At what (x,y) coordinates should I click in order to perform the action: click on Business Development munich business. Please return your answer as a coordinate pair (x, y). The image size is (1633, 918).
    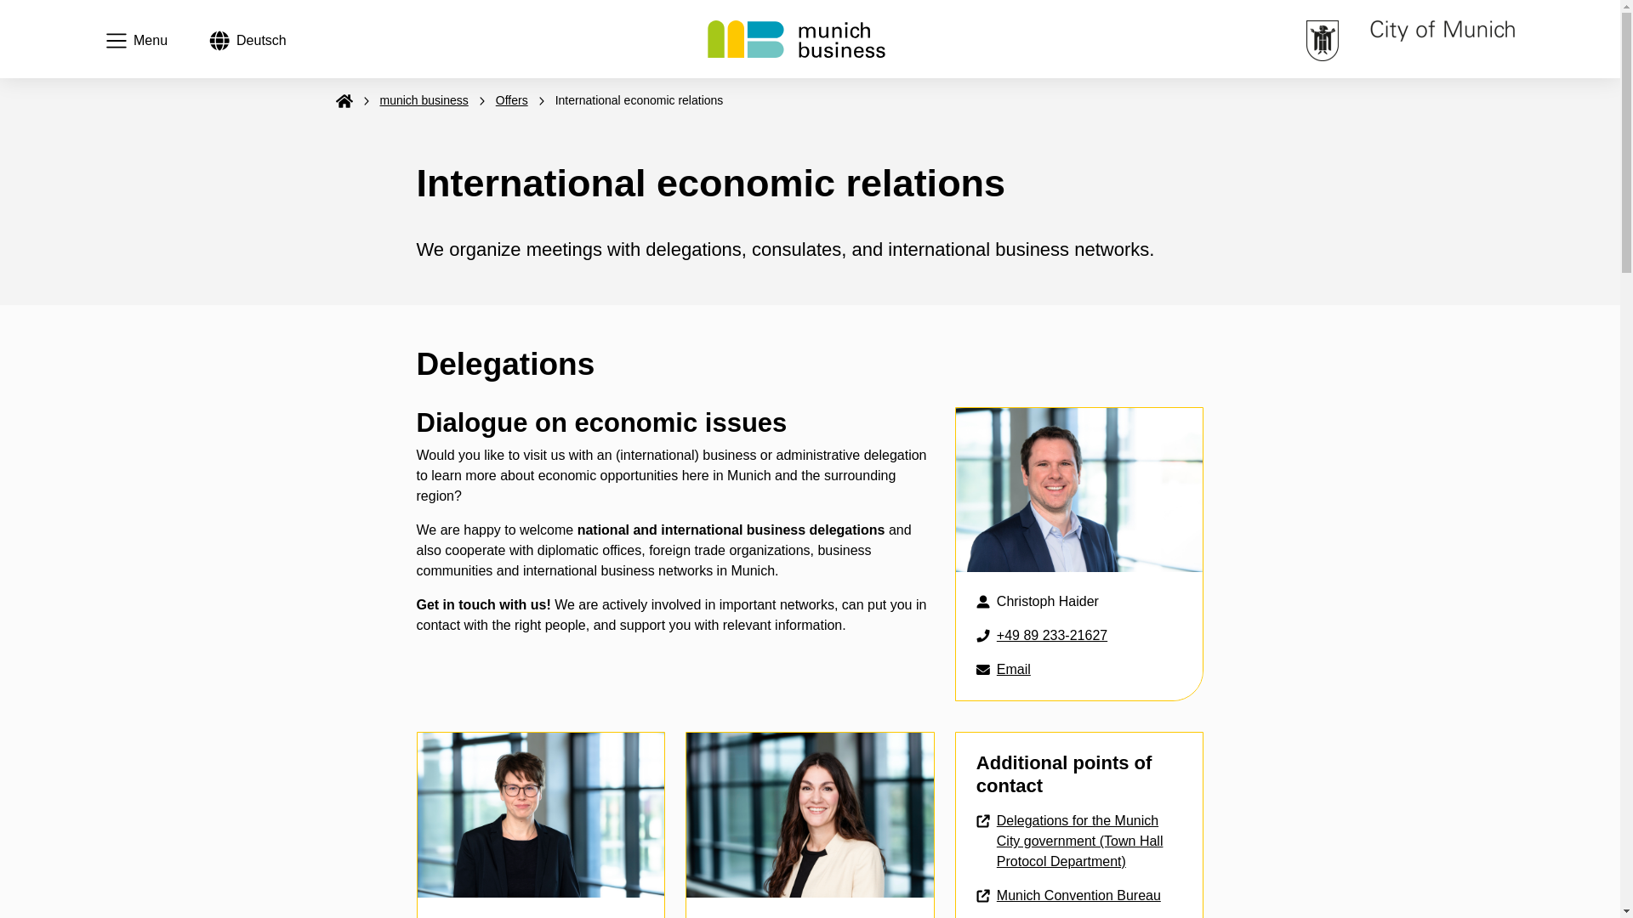
    Looking at the image, I should click on (796, 39).